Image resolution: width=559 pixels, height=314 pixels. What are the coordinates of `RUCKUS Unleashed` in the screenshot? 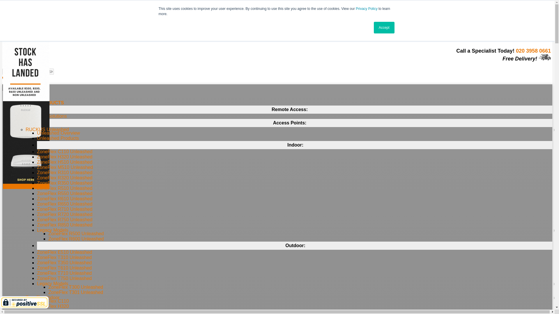 It's located at (47, 129).